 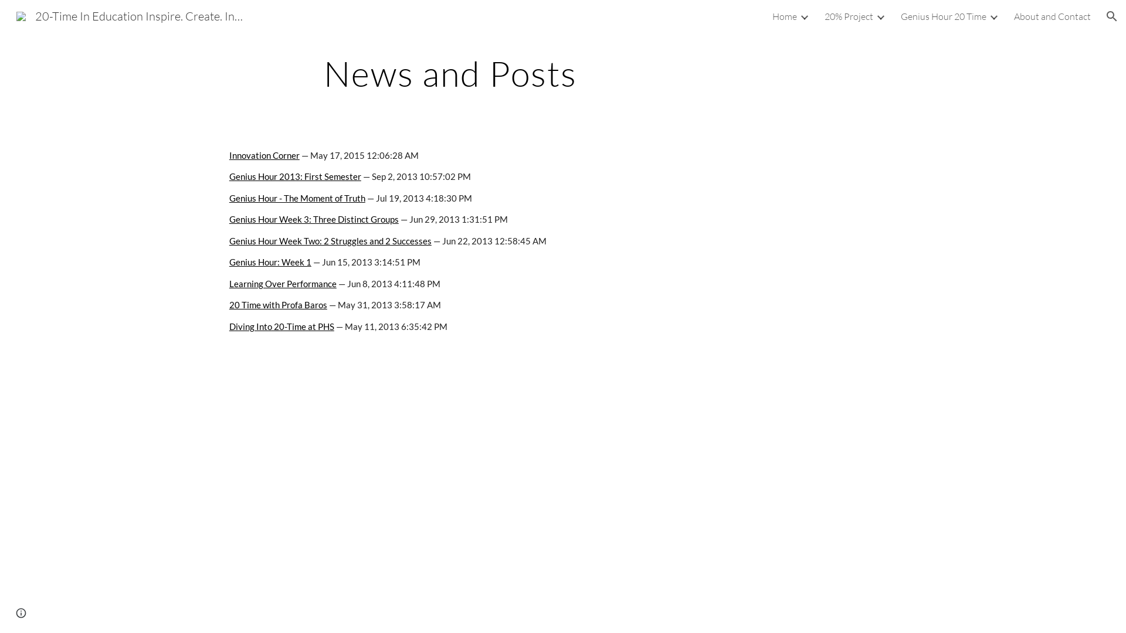 I want to click on 20-Time In Education Inspire. Create. Innovate., so click(x=130, y=15).